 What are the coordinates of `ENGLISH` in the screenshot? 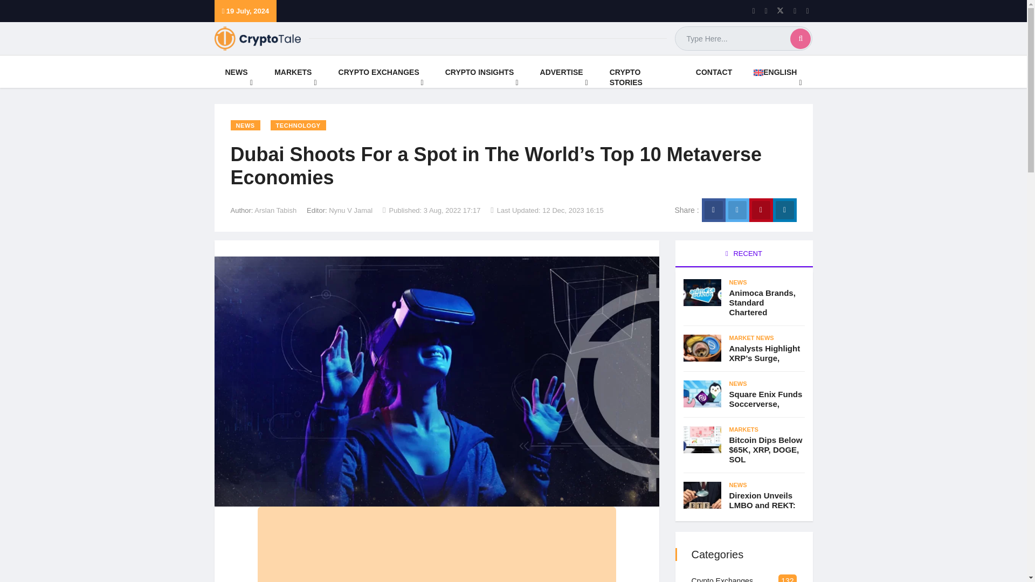 It's located at (777, 71).